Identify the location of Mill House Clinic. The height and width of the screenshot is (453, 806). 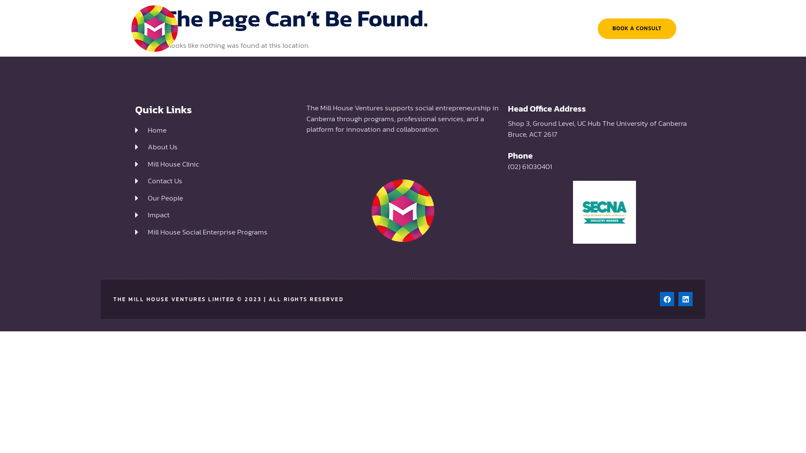
(217, 164).